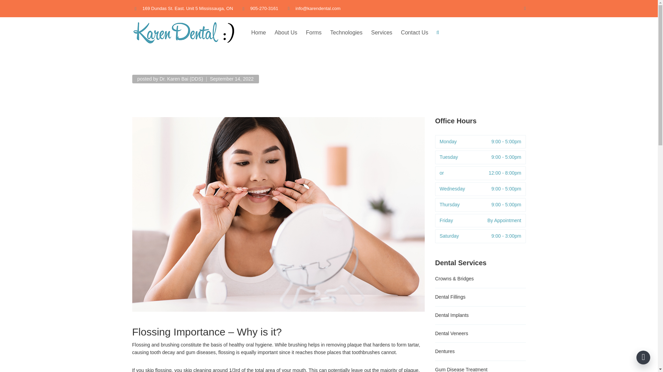  I want to click on Scroll to top, so click(643, 358).